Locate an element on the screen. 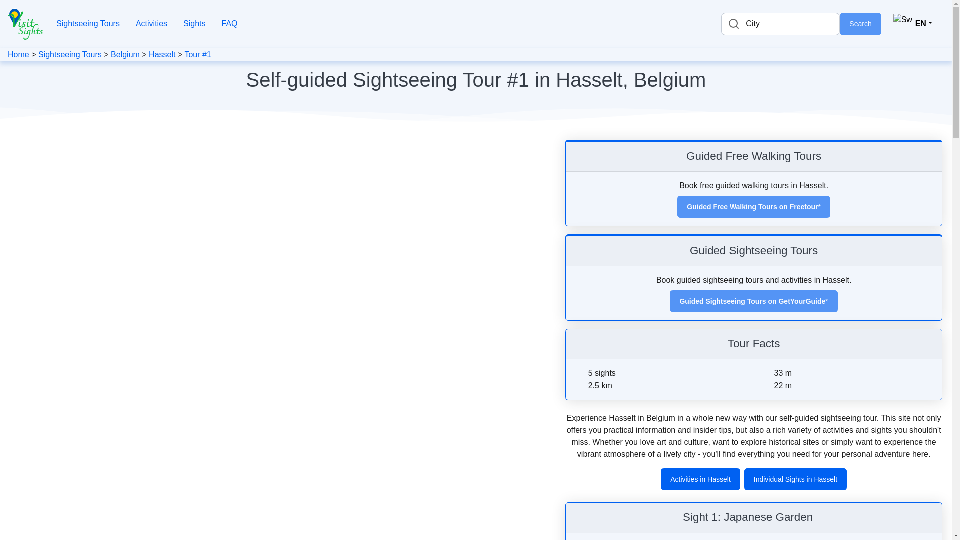  Hasselt is located at coordinates (162, 54).